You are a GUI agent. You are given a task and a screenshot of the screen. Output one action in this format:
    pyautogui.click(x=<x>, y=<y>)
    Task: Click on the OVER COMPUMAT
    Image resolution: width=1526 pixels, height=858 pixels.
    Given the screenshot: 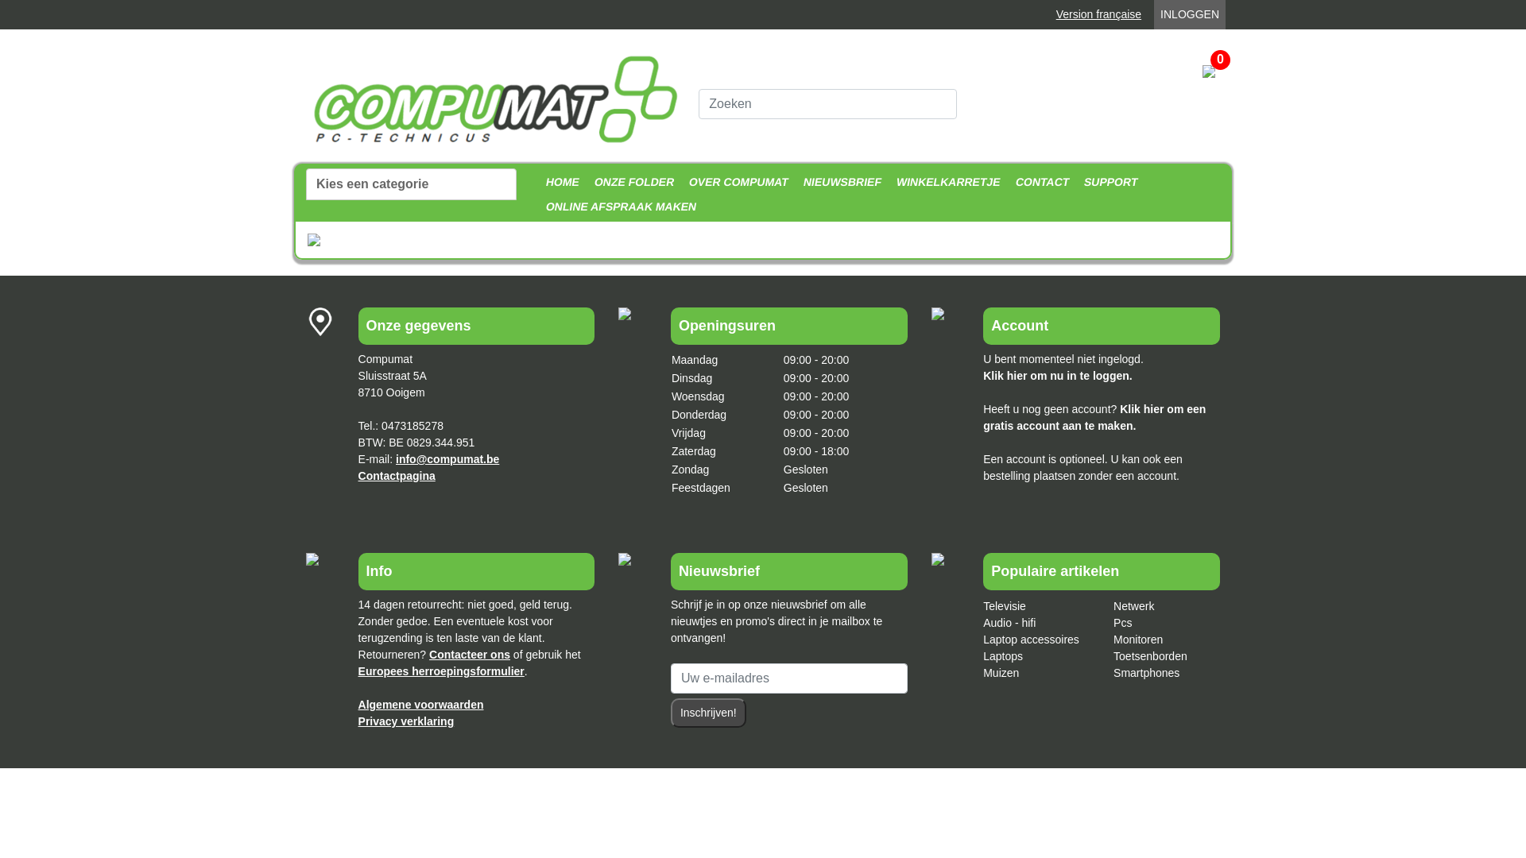 What is the action you would take?
    pyautogui.click(x=738, y=183)
    